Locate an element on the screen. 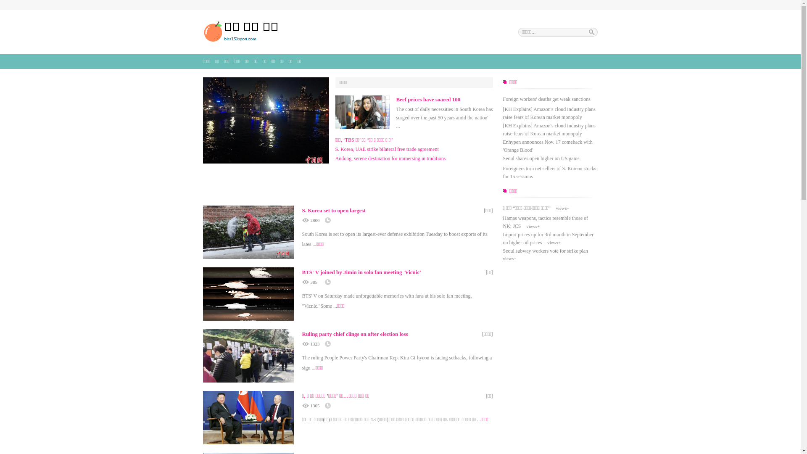  Andong, serene destination for immersing in traditions is located at coordinates (391, 158).